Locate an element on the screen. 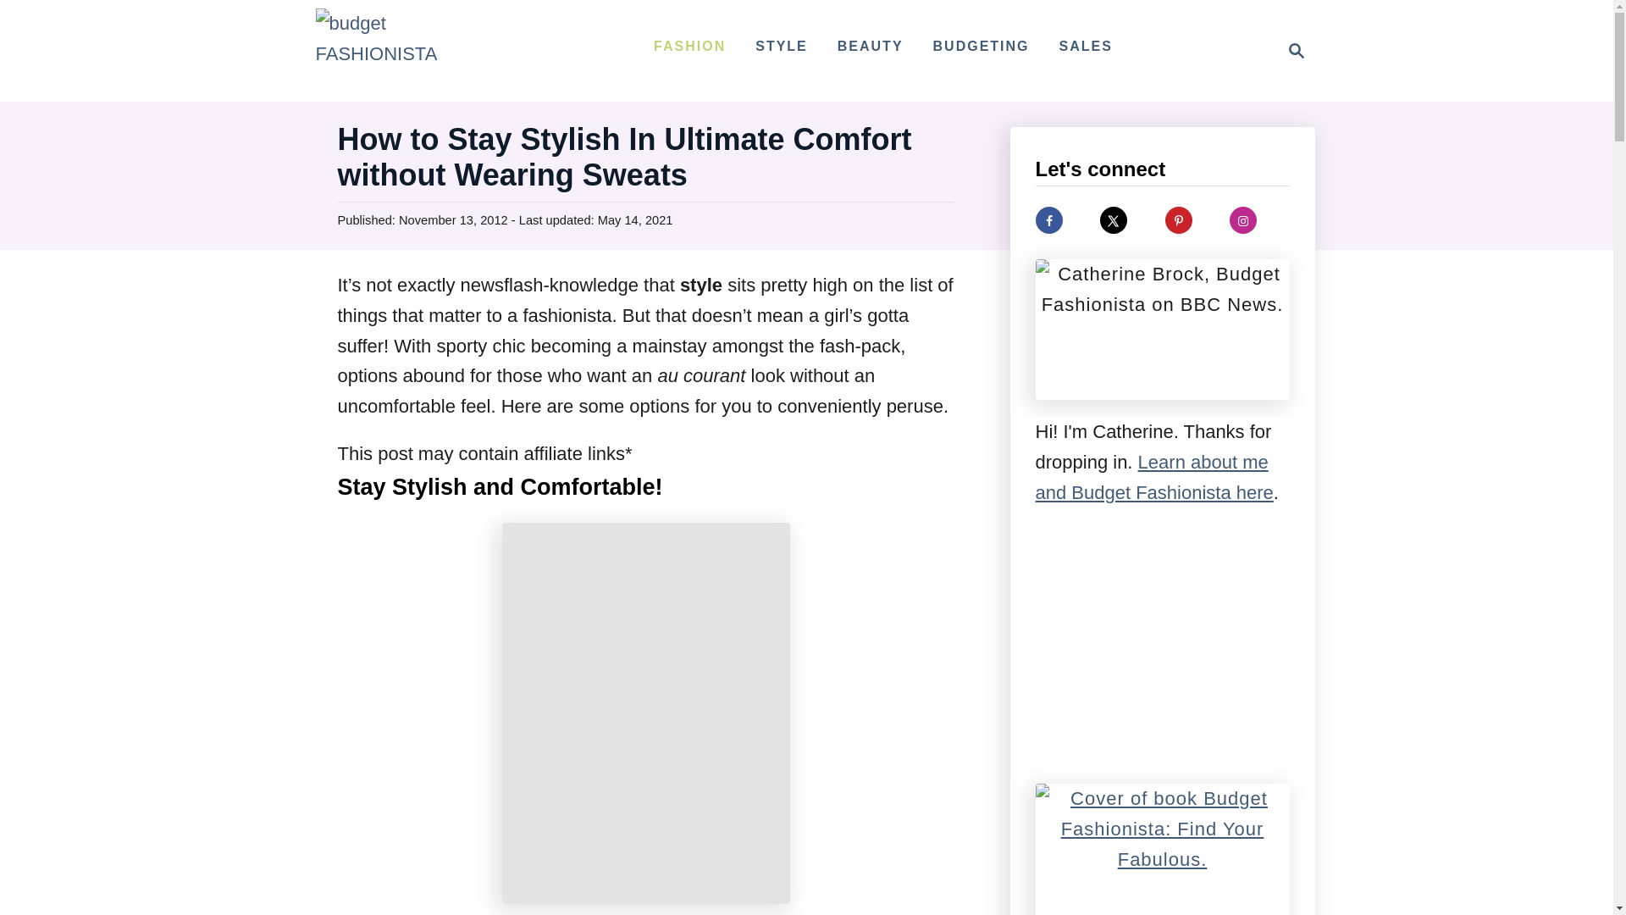 The width and height of the screenshot is (1626, 915). STYLE is located at coordinates (781, 46).